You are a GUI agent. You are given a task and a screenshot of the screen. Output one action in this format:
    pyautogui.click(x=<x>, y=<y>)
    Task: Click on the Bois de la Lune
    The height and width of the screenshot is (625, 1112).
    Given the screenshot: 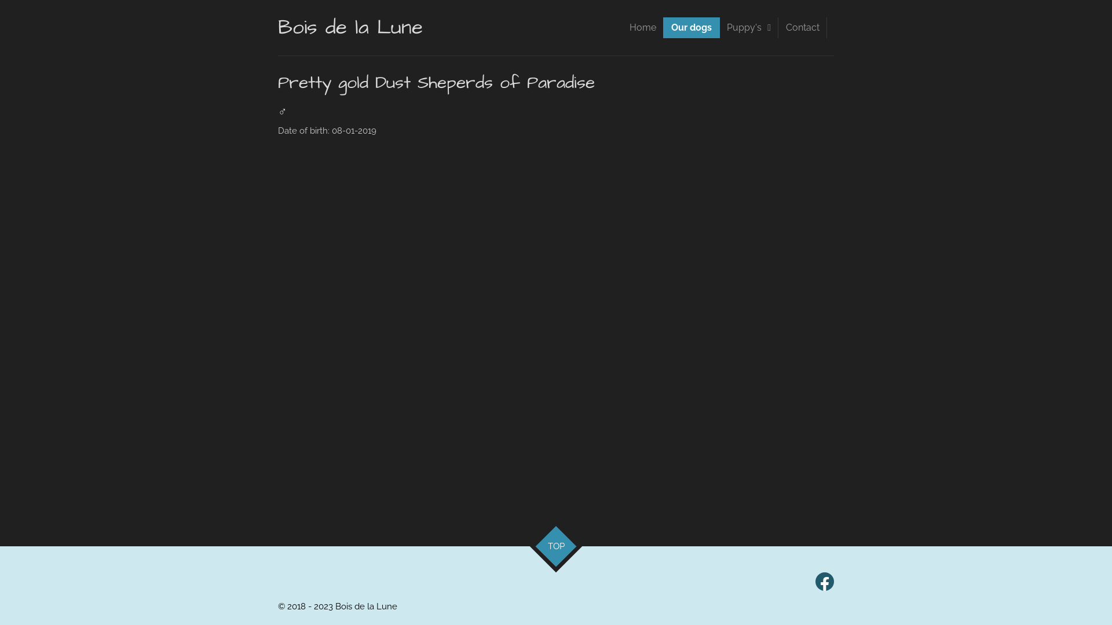 What is the action you would take?
    pyautogui.click(x=350, y=28)
    